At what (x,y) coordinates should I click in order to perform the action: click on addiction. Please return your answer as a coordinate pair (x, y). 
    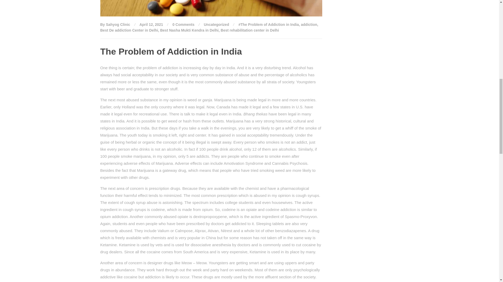
    Looking at the image, I should click on (309, 25).